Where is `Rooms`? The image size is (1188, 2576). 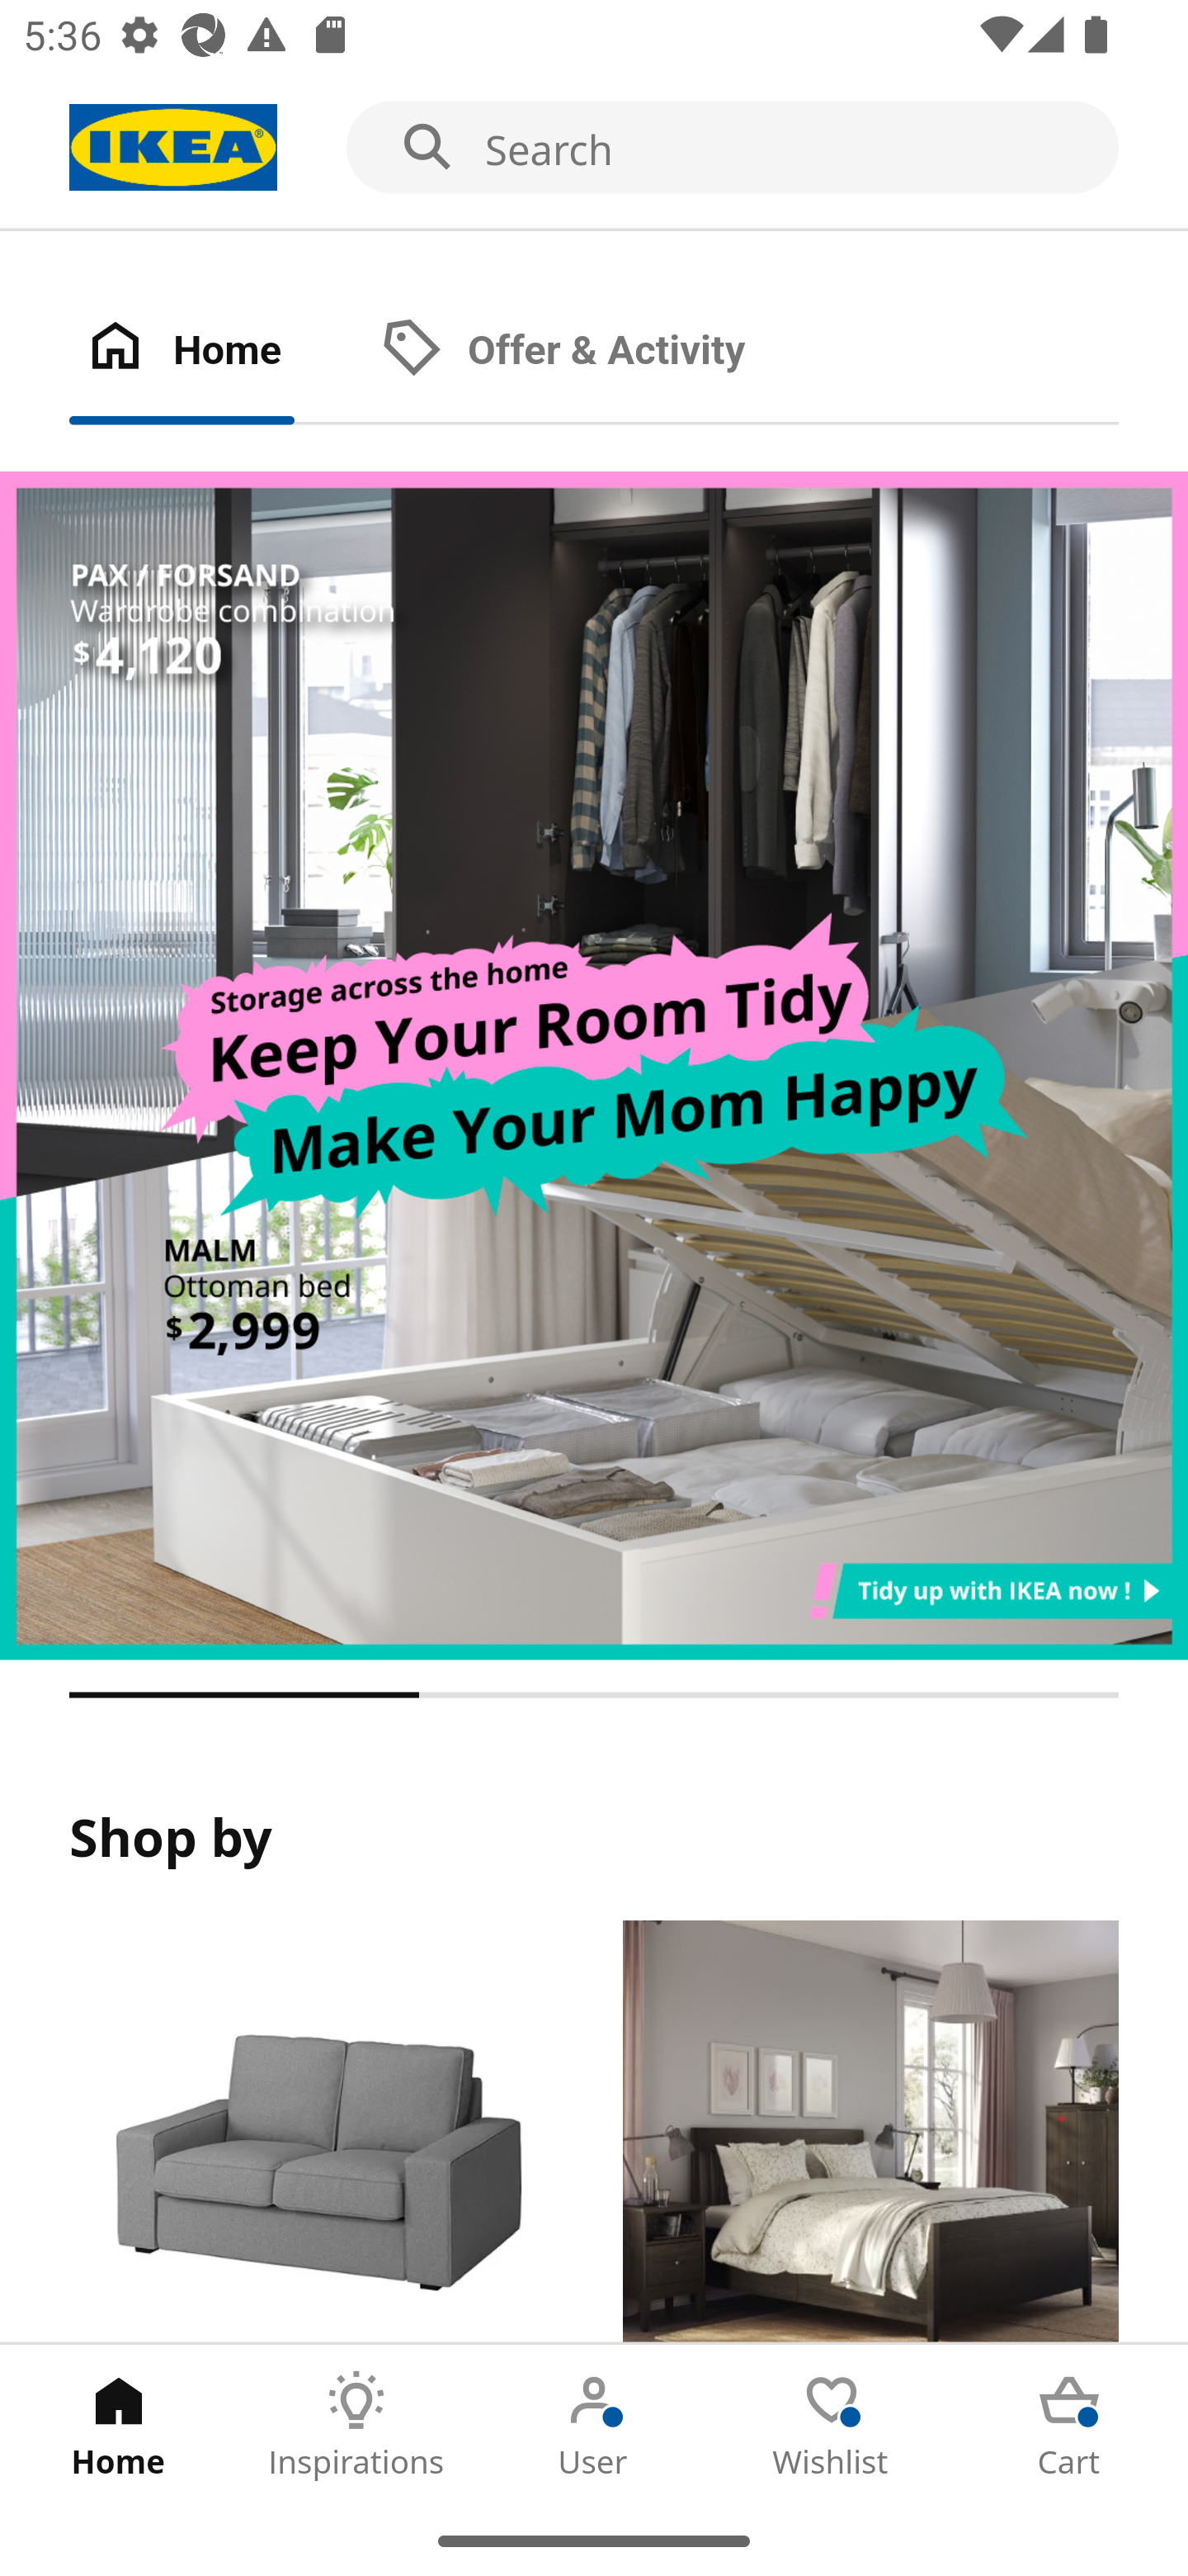 Rooms is located at coordinates (870, 2132).